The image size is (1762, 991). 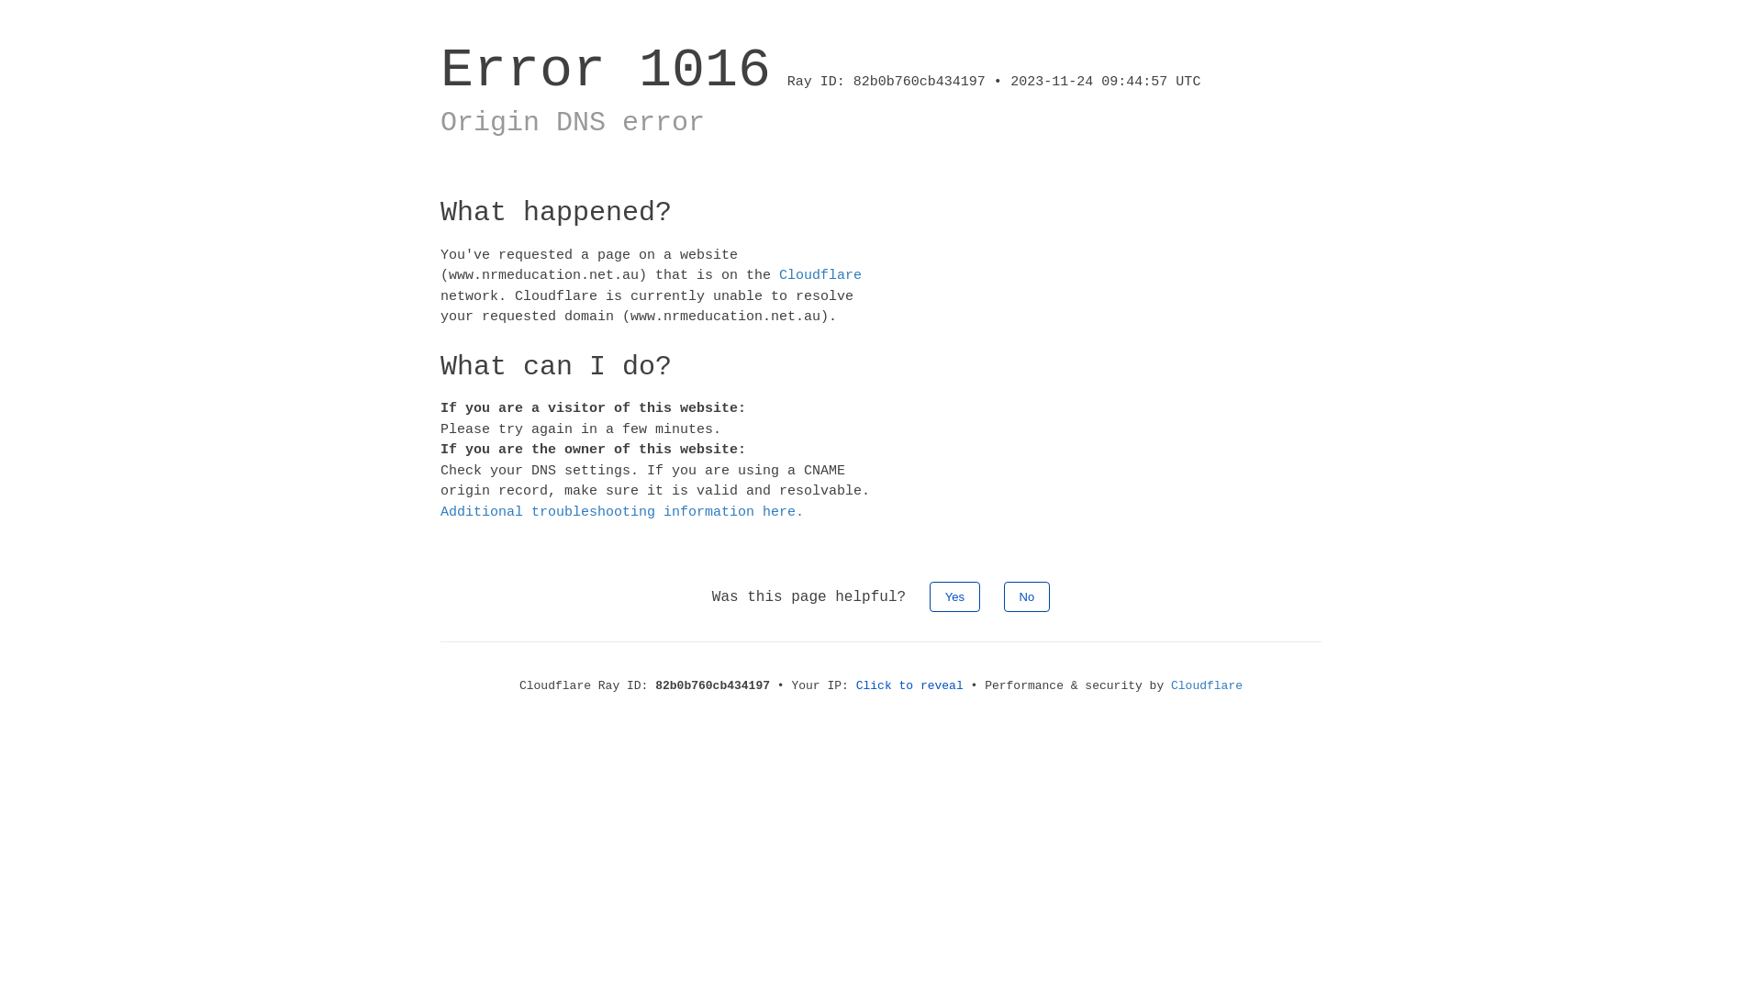 I want to click on Click to reveal, so click(x=910, y=686).